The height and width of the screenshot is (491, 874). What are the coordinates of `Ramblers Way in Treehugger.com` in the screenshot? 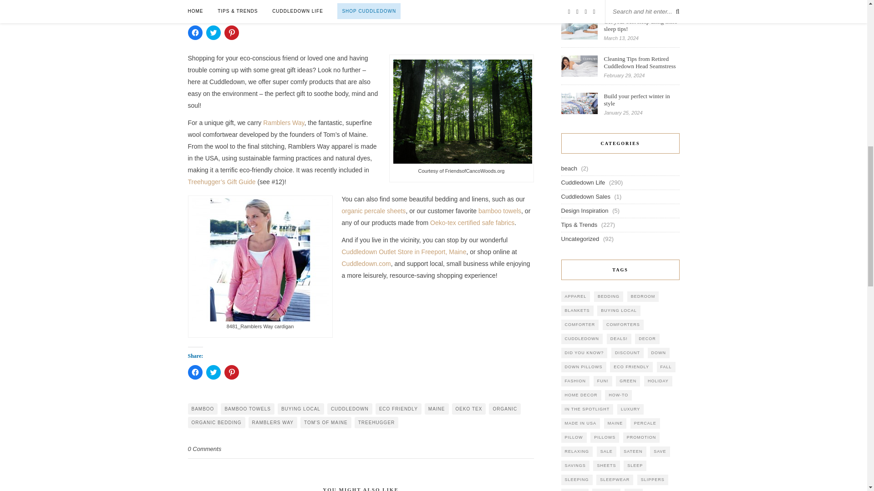 It's located at (221, 182).